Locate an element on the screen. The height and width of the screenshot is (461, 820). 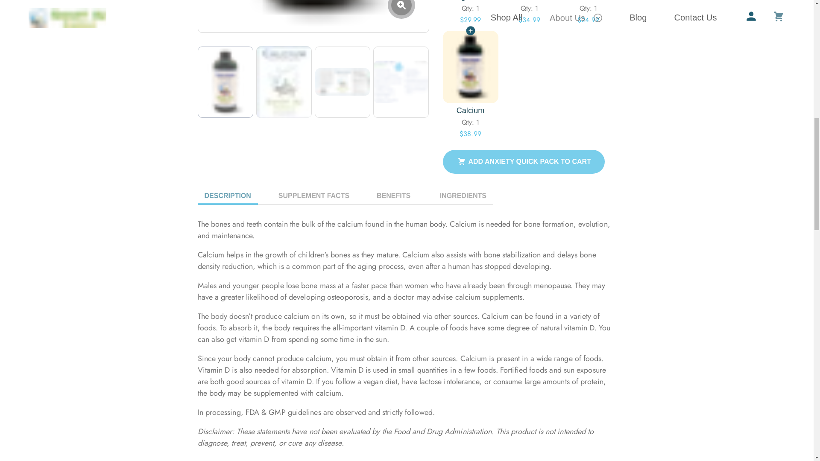
Potassium is located at coordinates (529, 1).